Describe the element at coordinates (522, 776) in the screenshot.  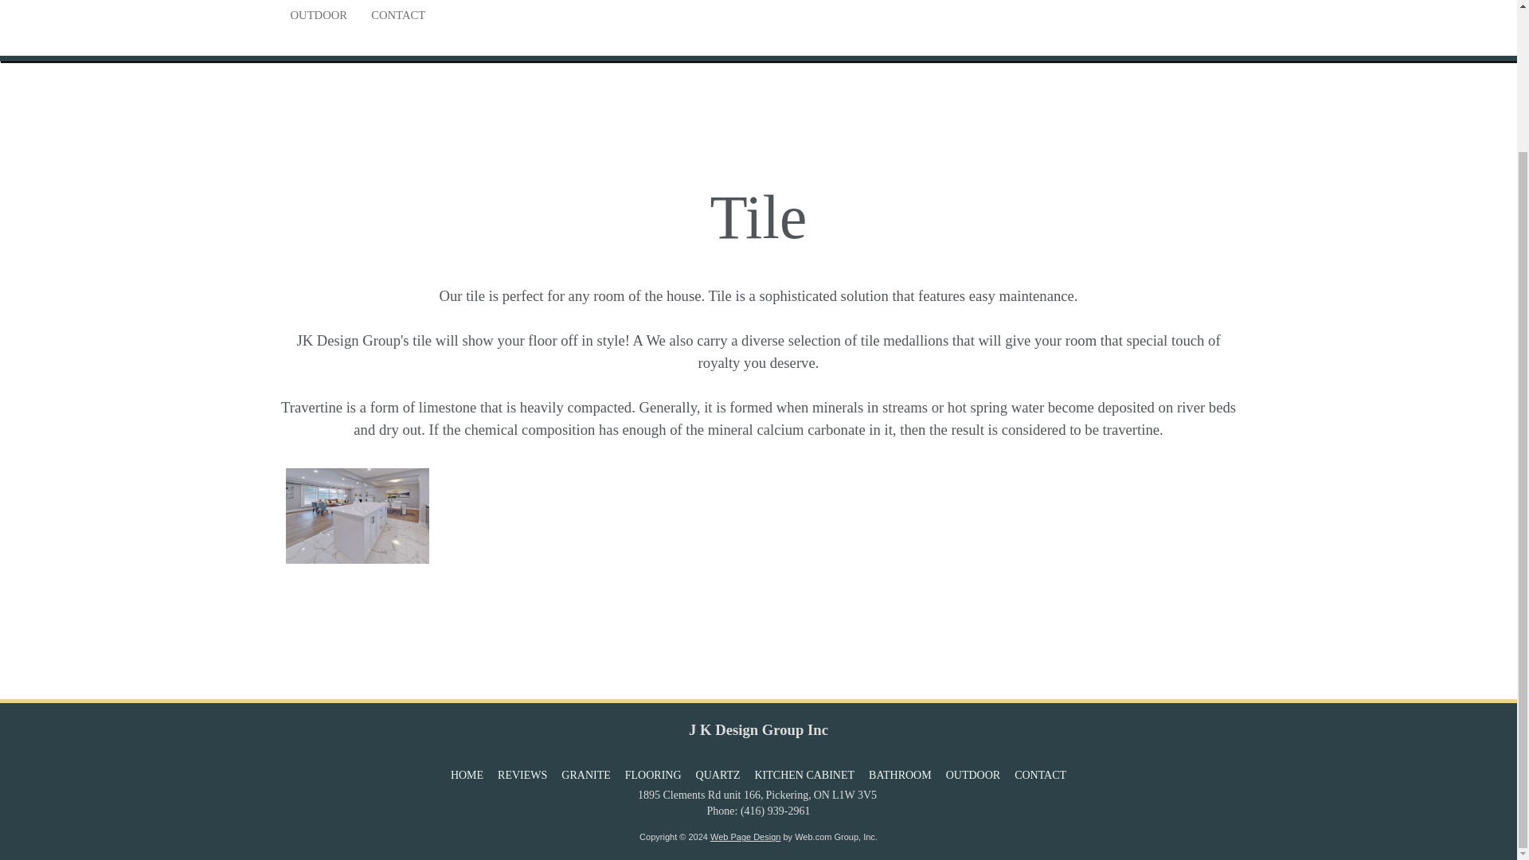
I see `REVIEWS` at that location.